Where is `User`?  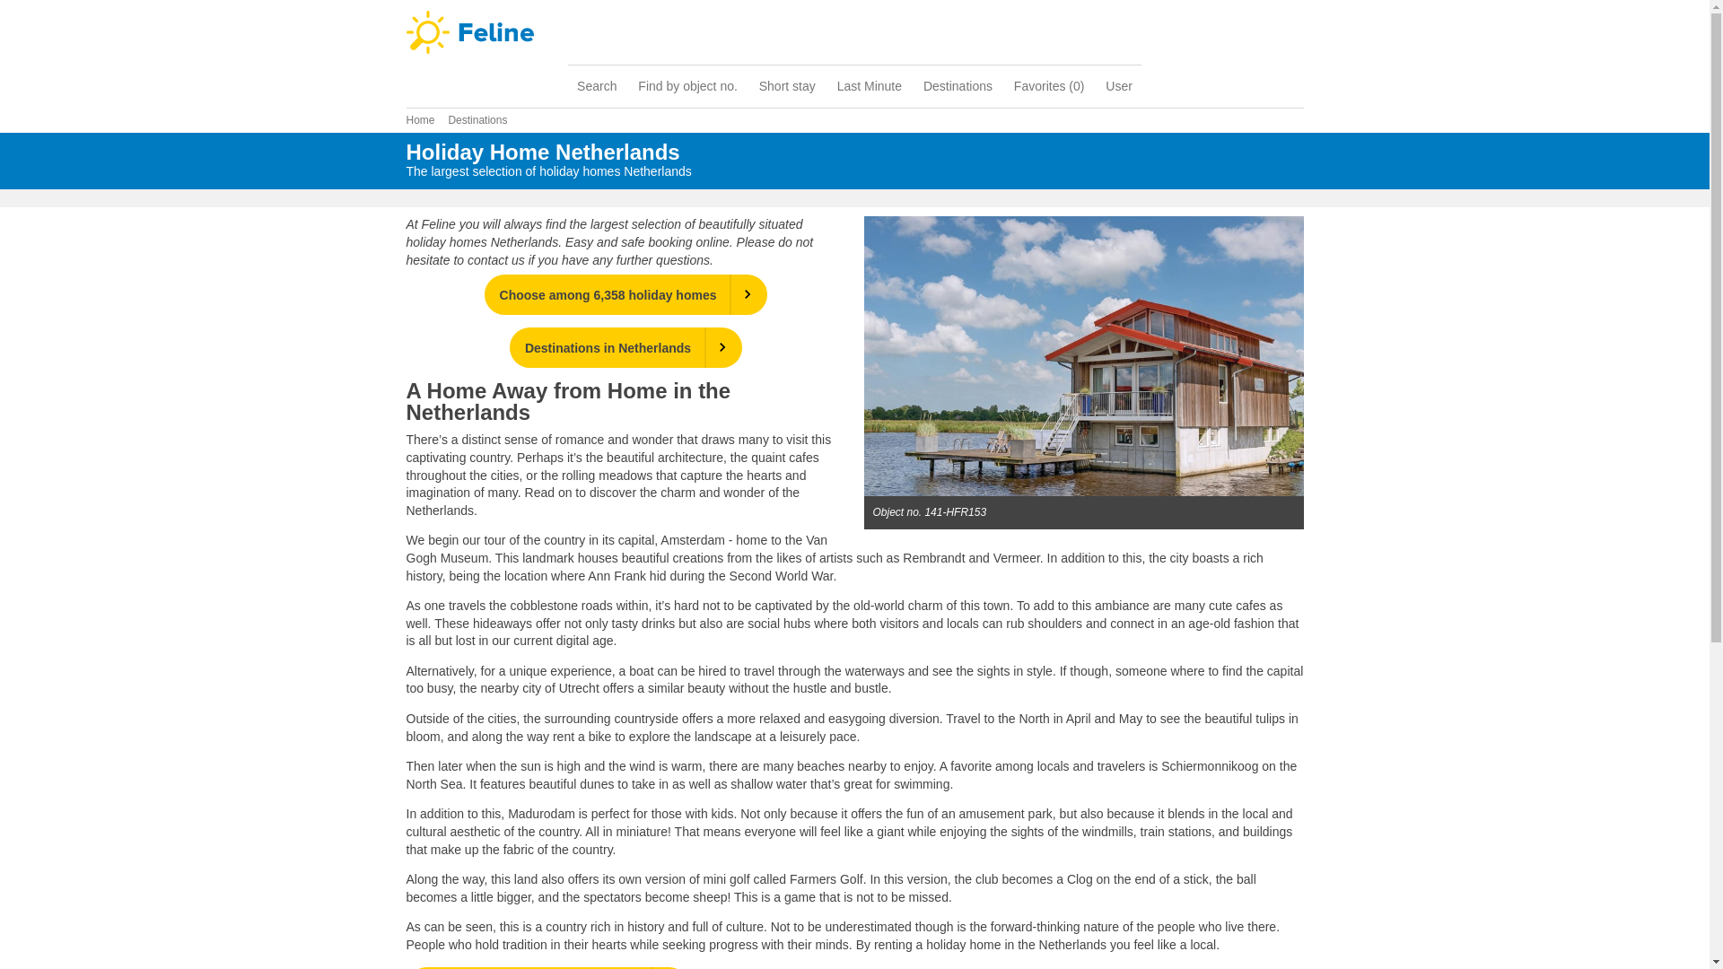
User is located at coordinates (1118, 86).